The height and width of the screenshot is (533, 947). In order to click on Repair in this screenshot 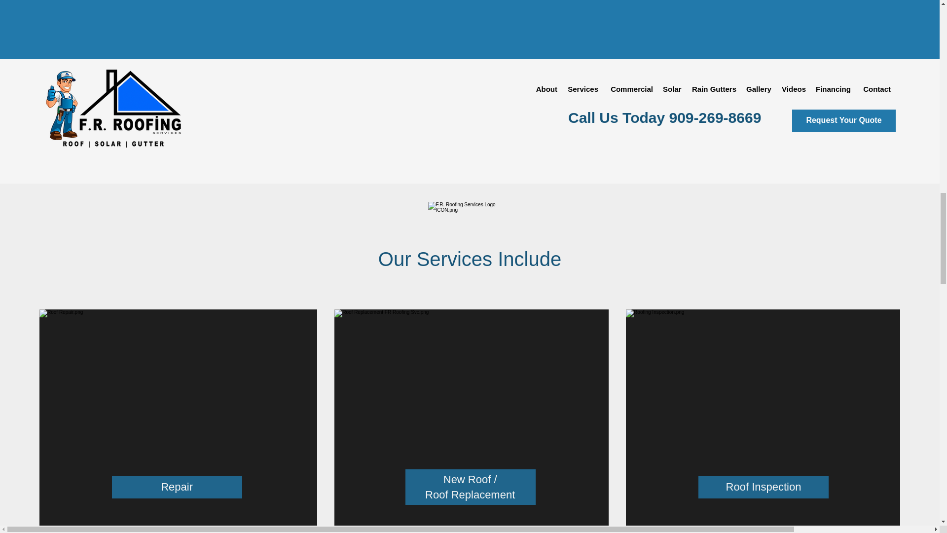, I will do `click(177, 487)`.